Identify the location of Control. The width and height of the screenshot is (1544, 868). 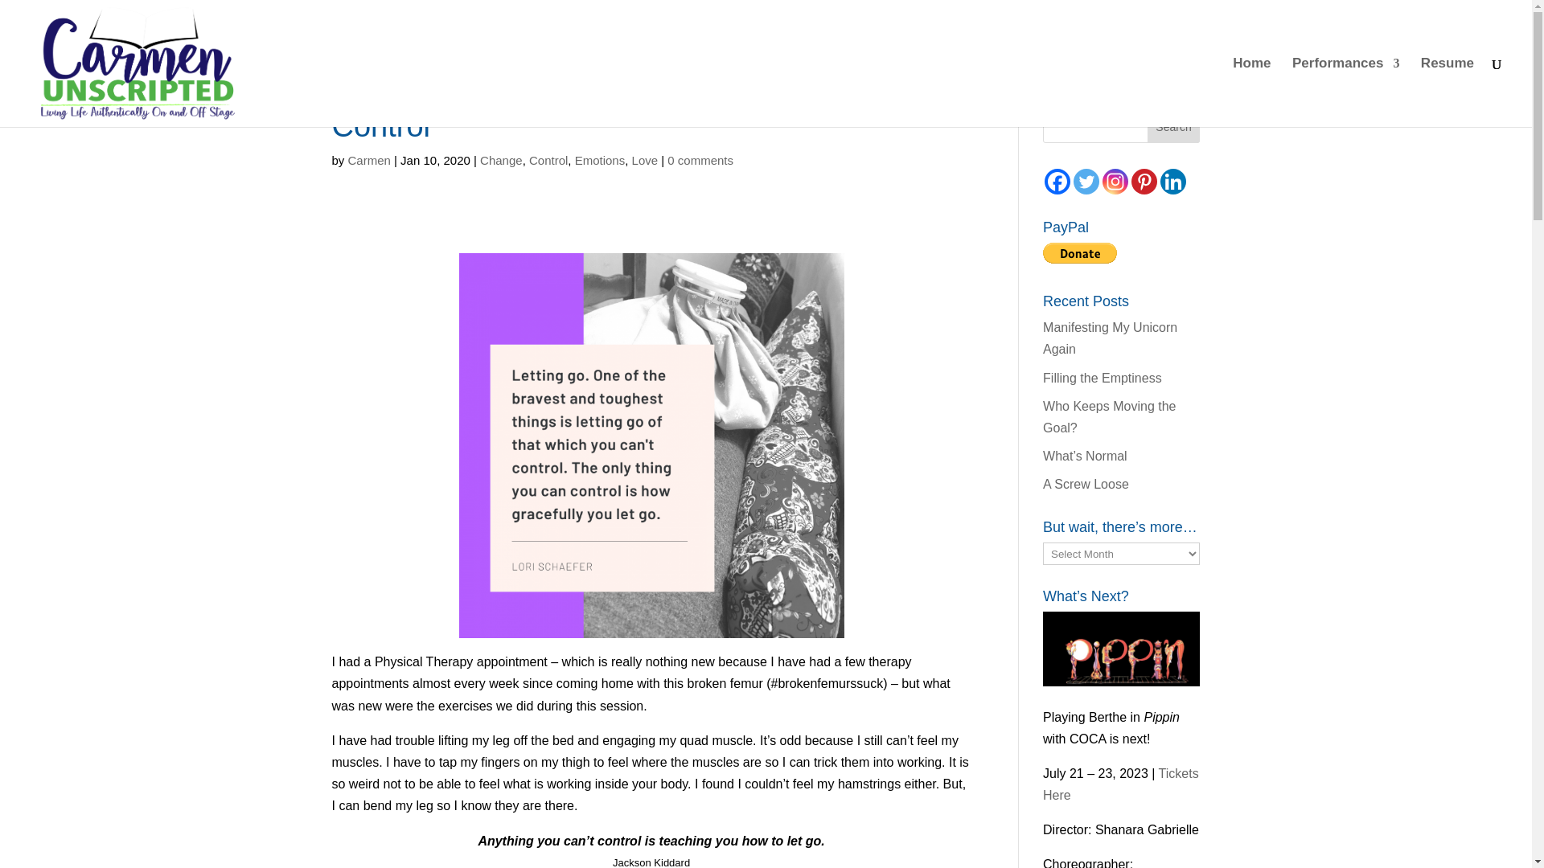
(548, 161).